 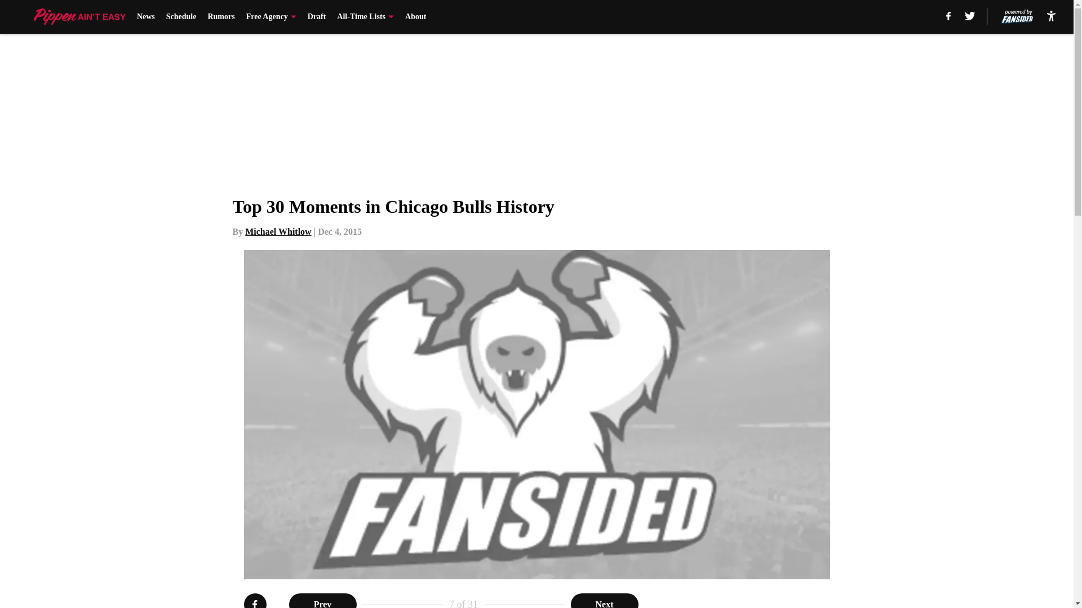 I want to click on Michael Whitlow, so click(x=278, y=231).